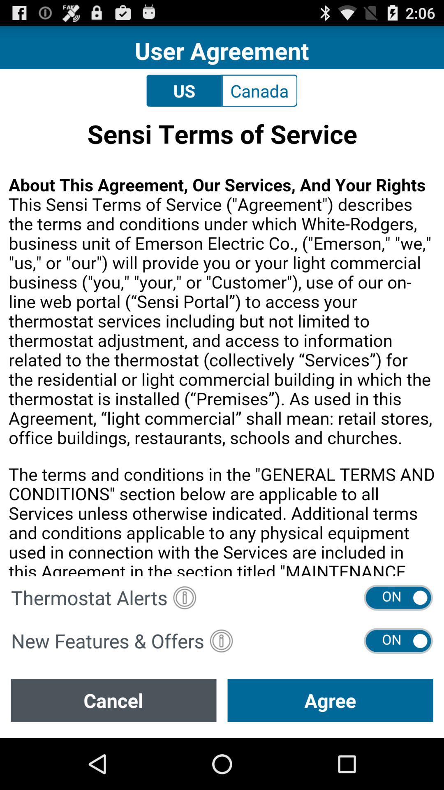  I want to click on get more information, so click(221, 641).